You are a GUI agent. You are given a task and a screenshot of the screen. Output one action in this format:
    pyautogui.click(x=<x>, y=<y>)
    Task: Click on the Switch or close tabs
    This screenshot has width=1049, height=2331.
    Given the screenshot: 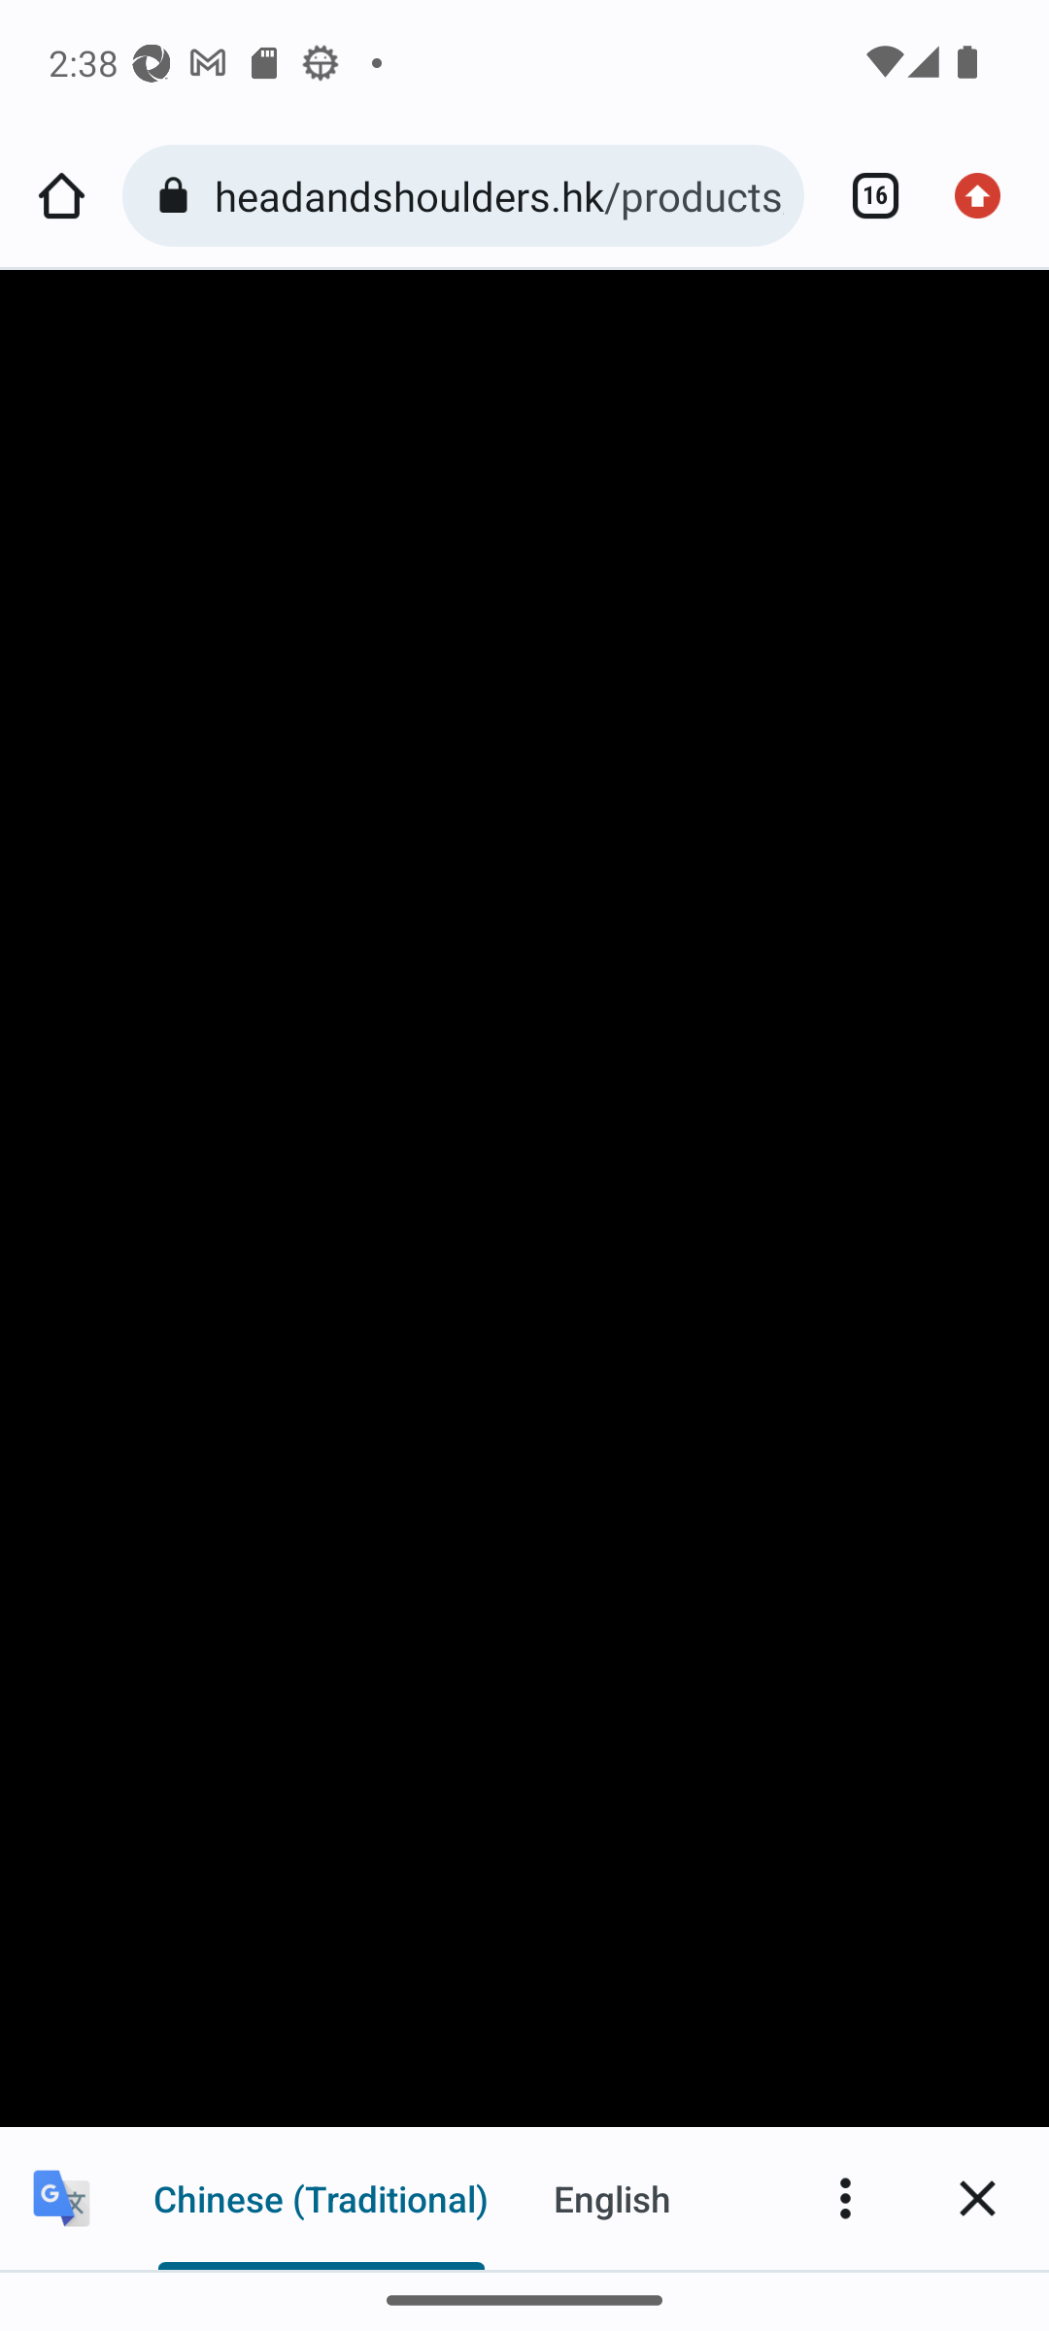 What is the action you would take?
    pyautogui.click(x=864, y=196)
    